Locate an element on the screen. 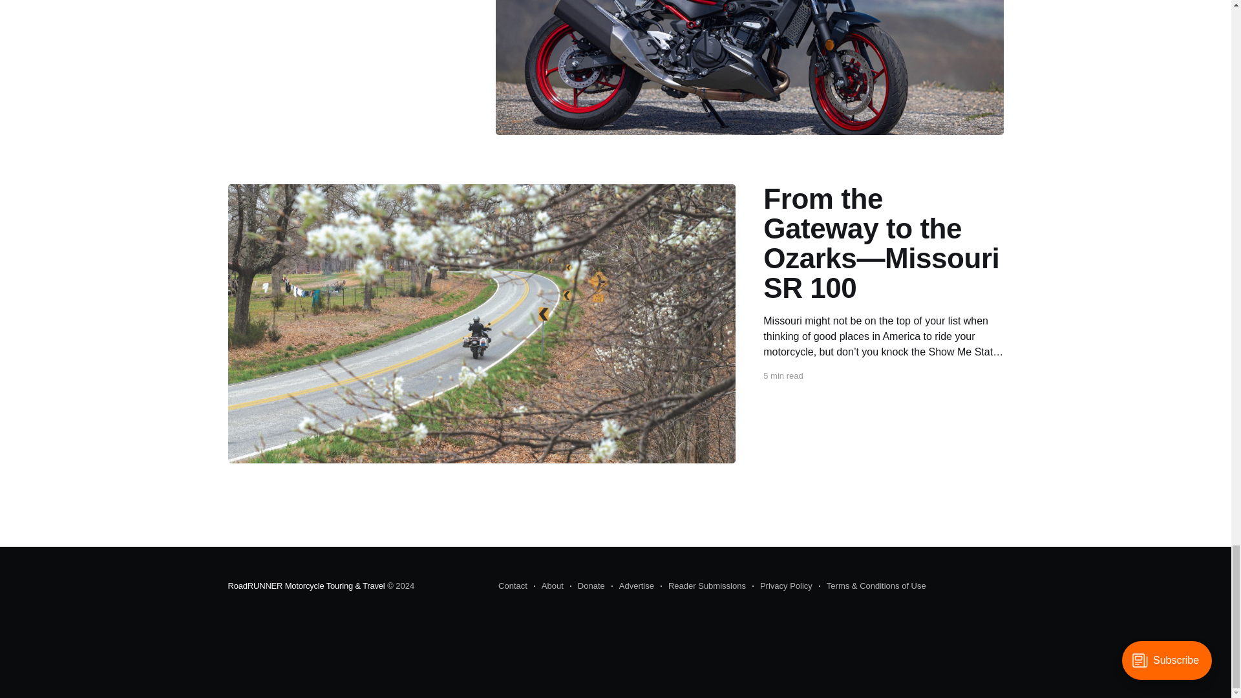  Privacy Policy is located at coordinates (782, 586).